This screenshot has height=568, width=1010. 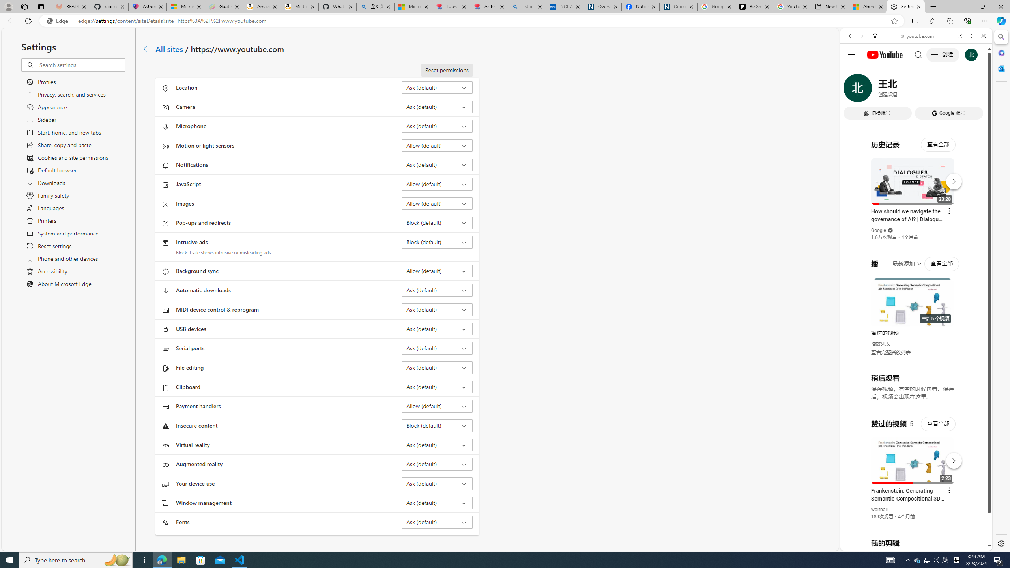 I want to click on Virtual reality Ask (default), so click(x=437, y=445).